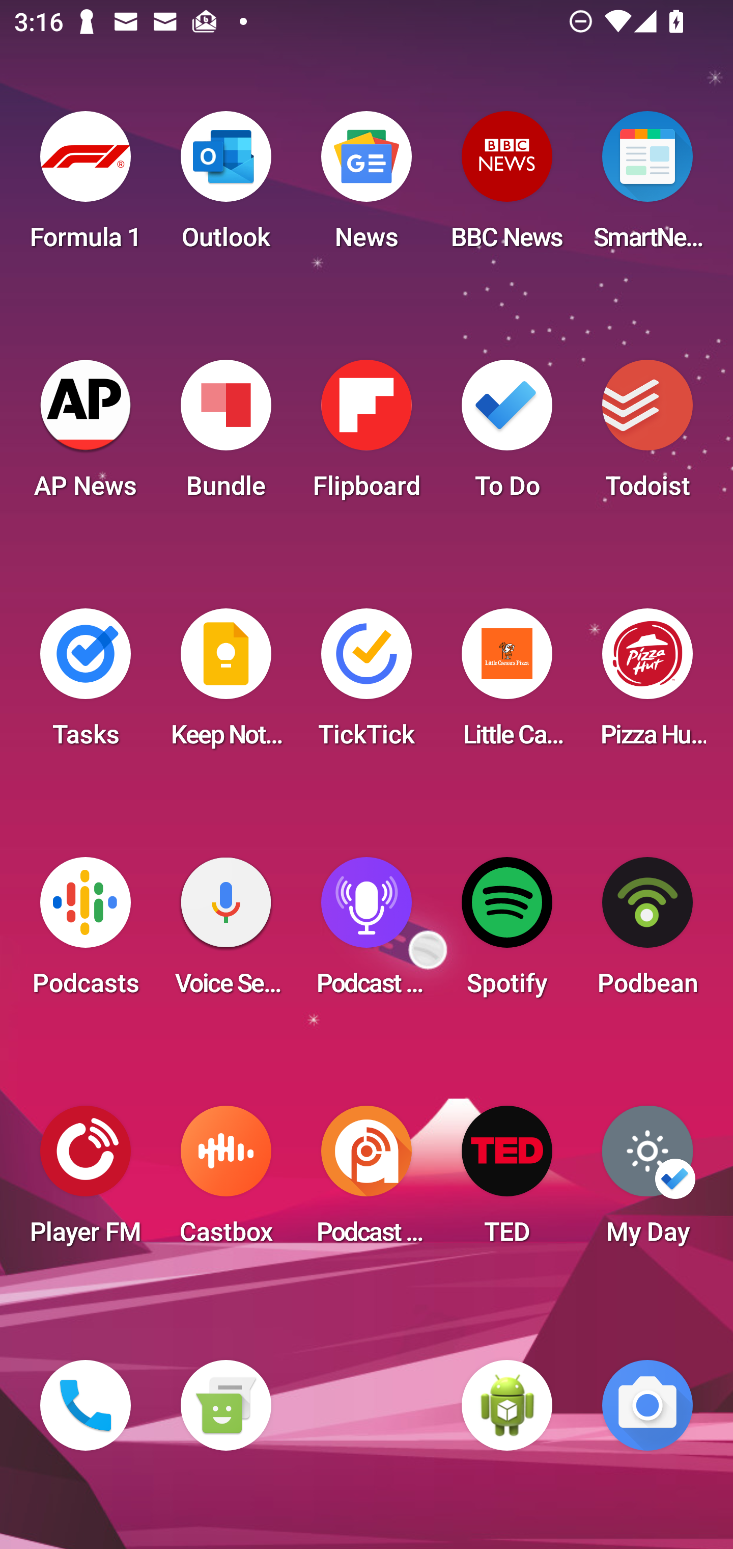 Image resolution: width=733 pixels, height=1549 pixels. What do you see at coordinates (507, 186) in the screenshot?
I see `BBC News` at bounding box center [507, 186].